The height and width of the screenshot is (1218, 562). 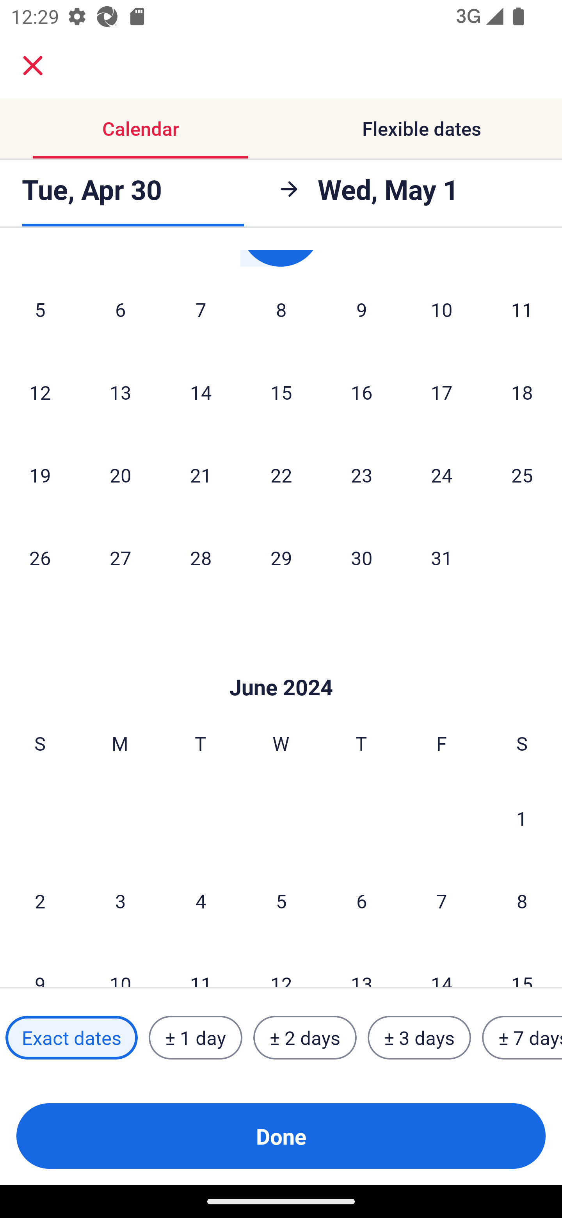 I want to click on Flexible dates, so click(x=421, y=128).